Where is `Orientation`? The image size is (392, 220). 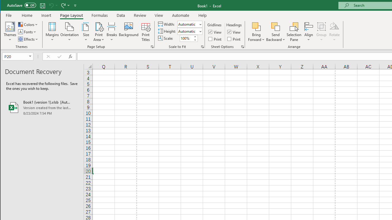
Orientation is located at coordinates (69, 32).